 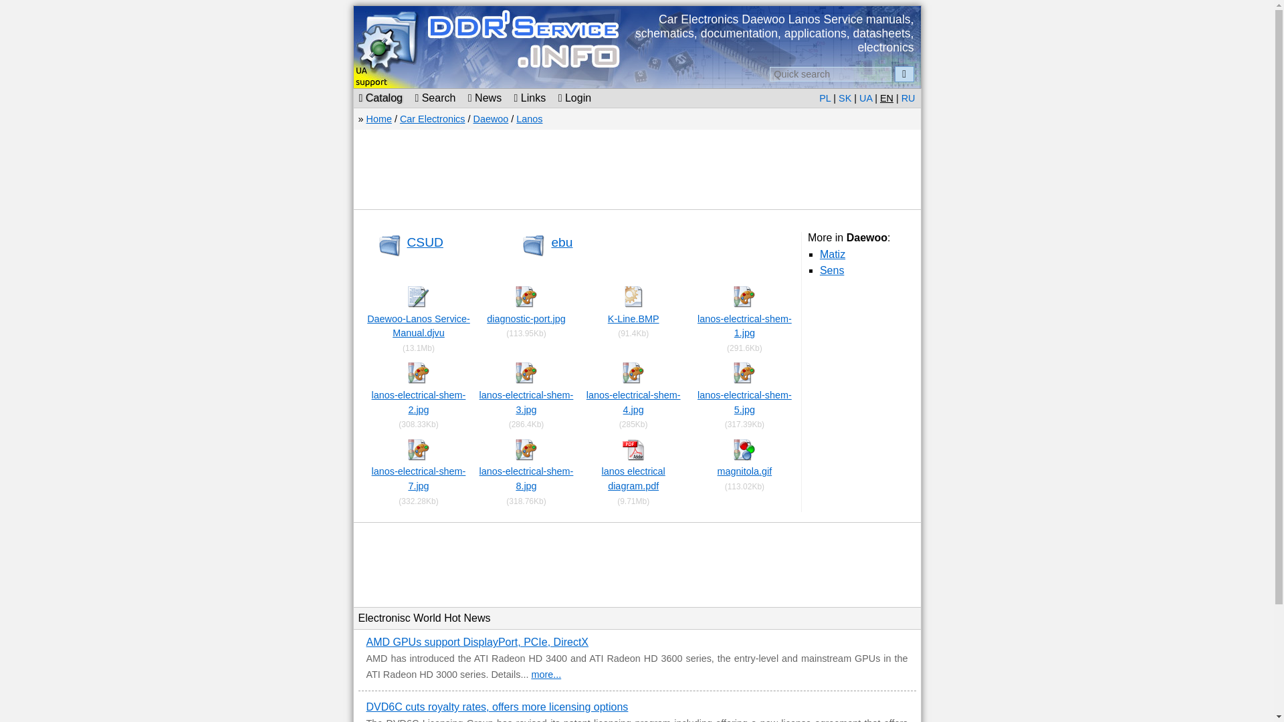 I want to click on Download K-Line.BMP, so click(x=633, y=318).